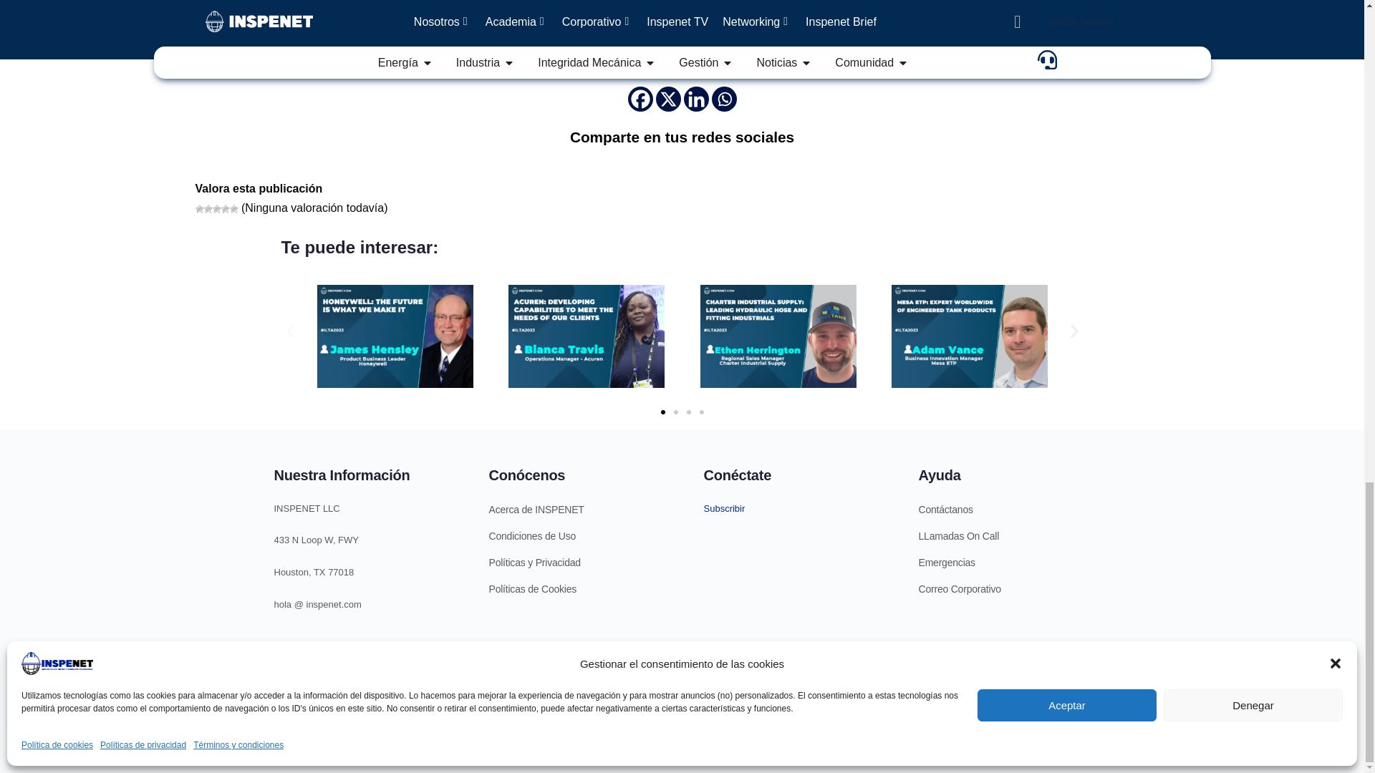 The width and height of the screenshot is (1375, 773). Describe the element at coordinates (725, 99) in the screenshot. I see `Whatsapp` at that location.